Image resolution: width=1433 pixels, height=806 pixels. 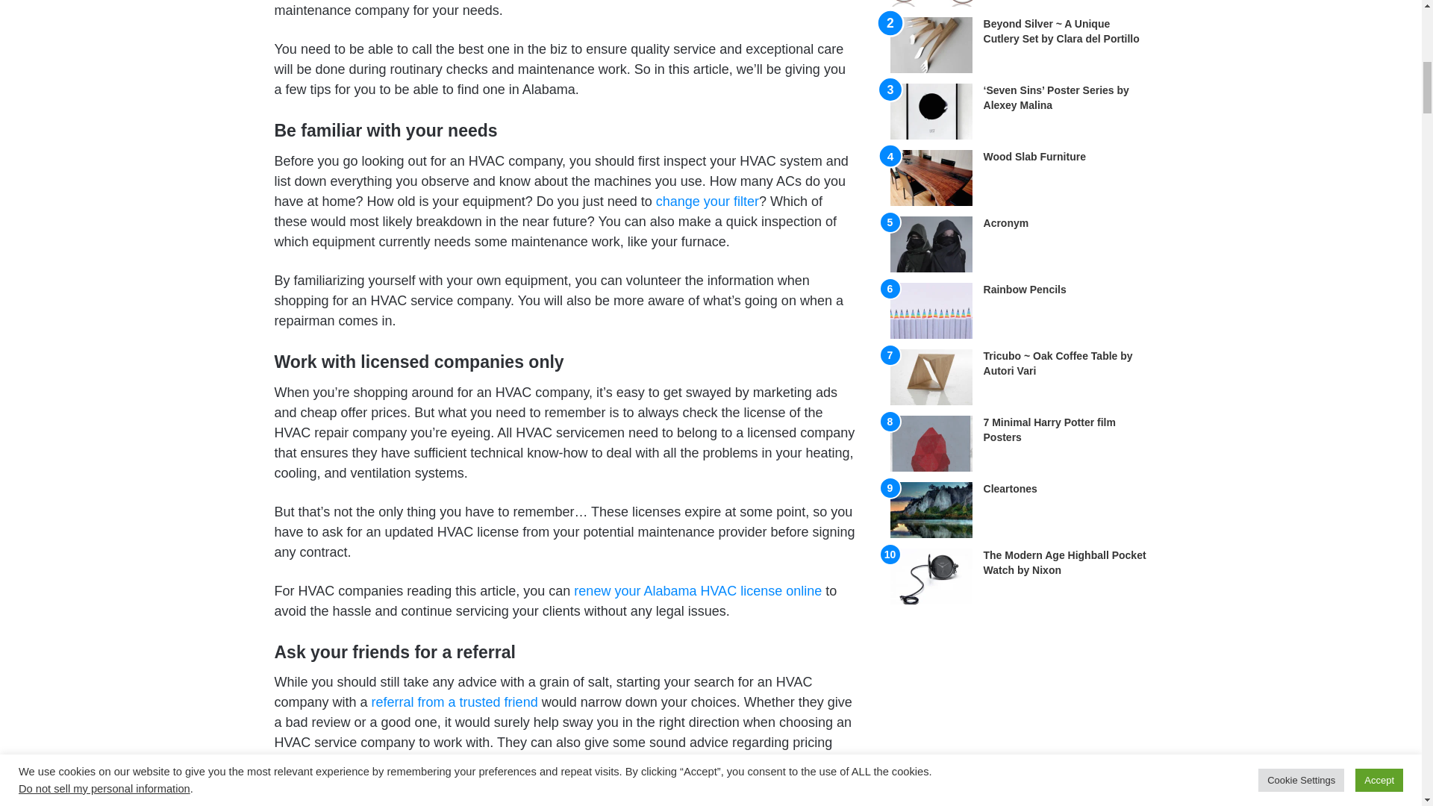 What do you see at coordinates (697, 591) in the screenshot?
I see `renew your Alabama HVAC license online` at bounding box center [697, 591].